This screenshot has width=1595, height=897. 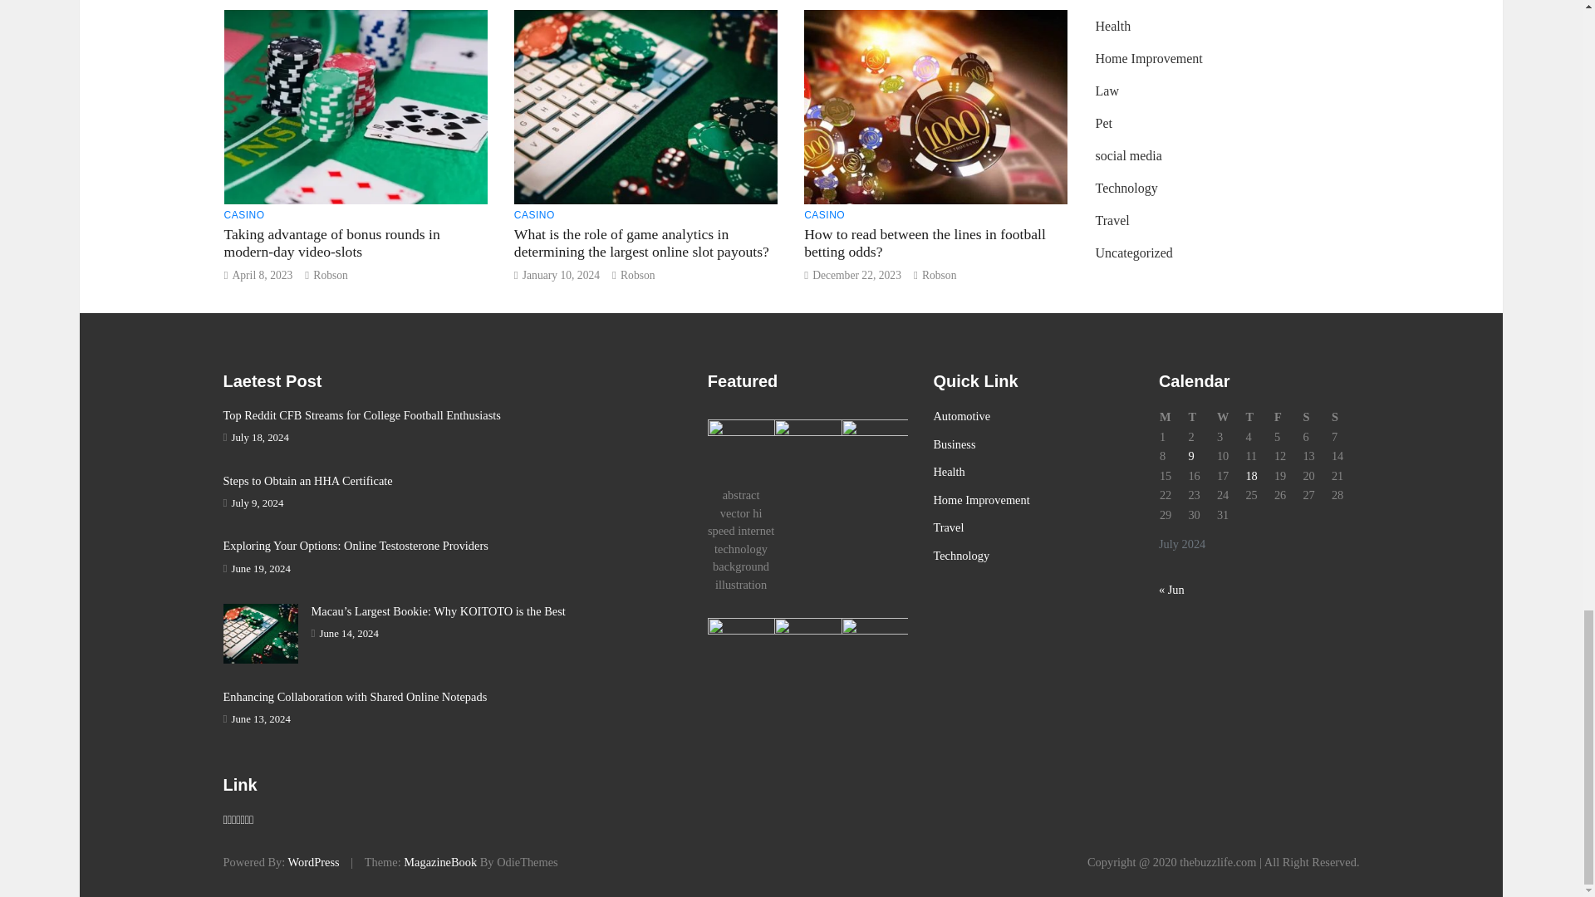 What do you see at coordinates (1230, 418) in the screenshot?
I see `Wednesday` at bounding box center [1230, 418].